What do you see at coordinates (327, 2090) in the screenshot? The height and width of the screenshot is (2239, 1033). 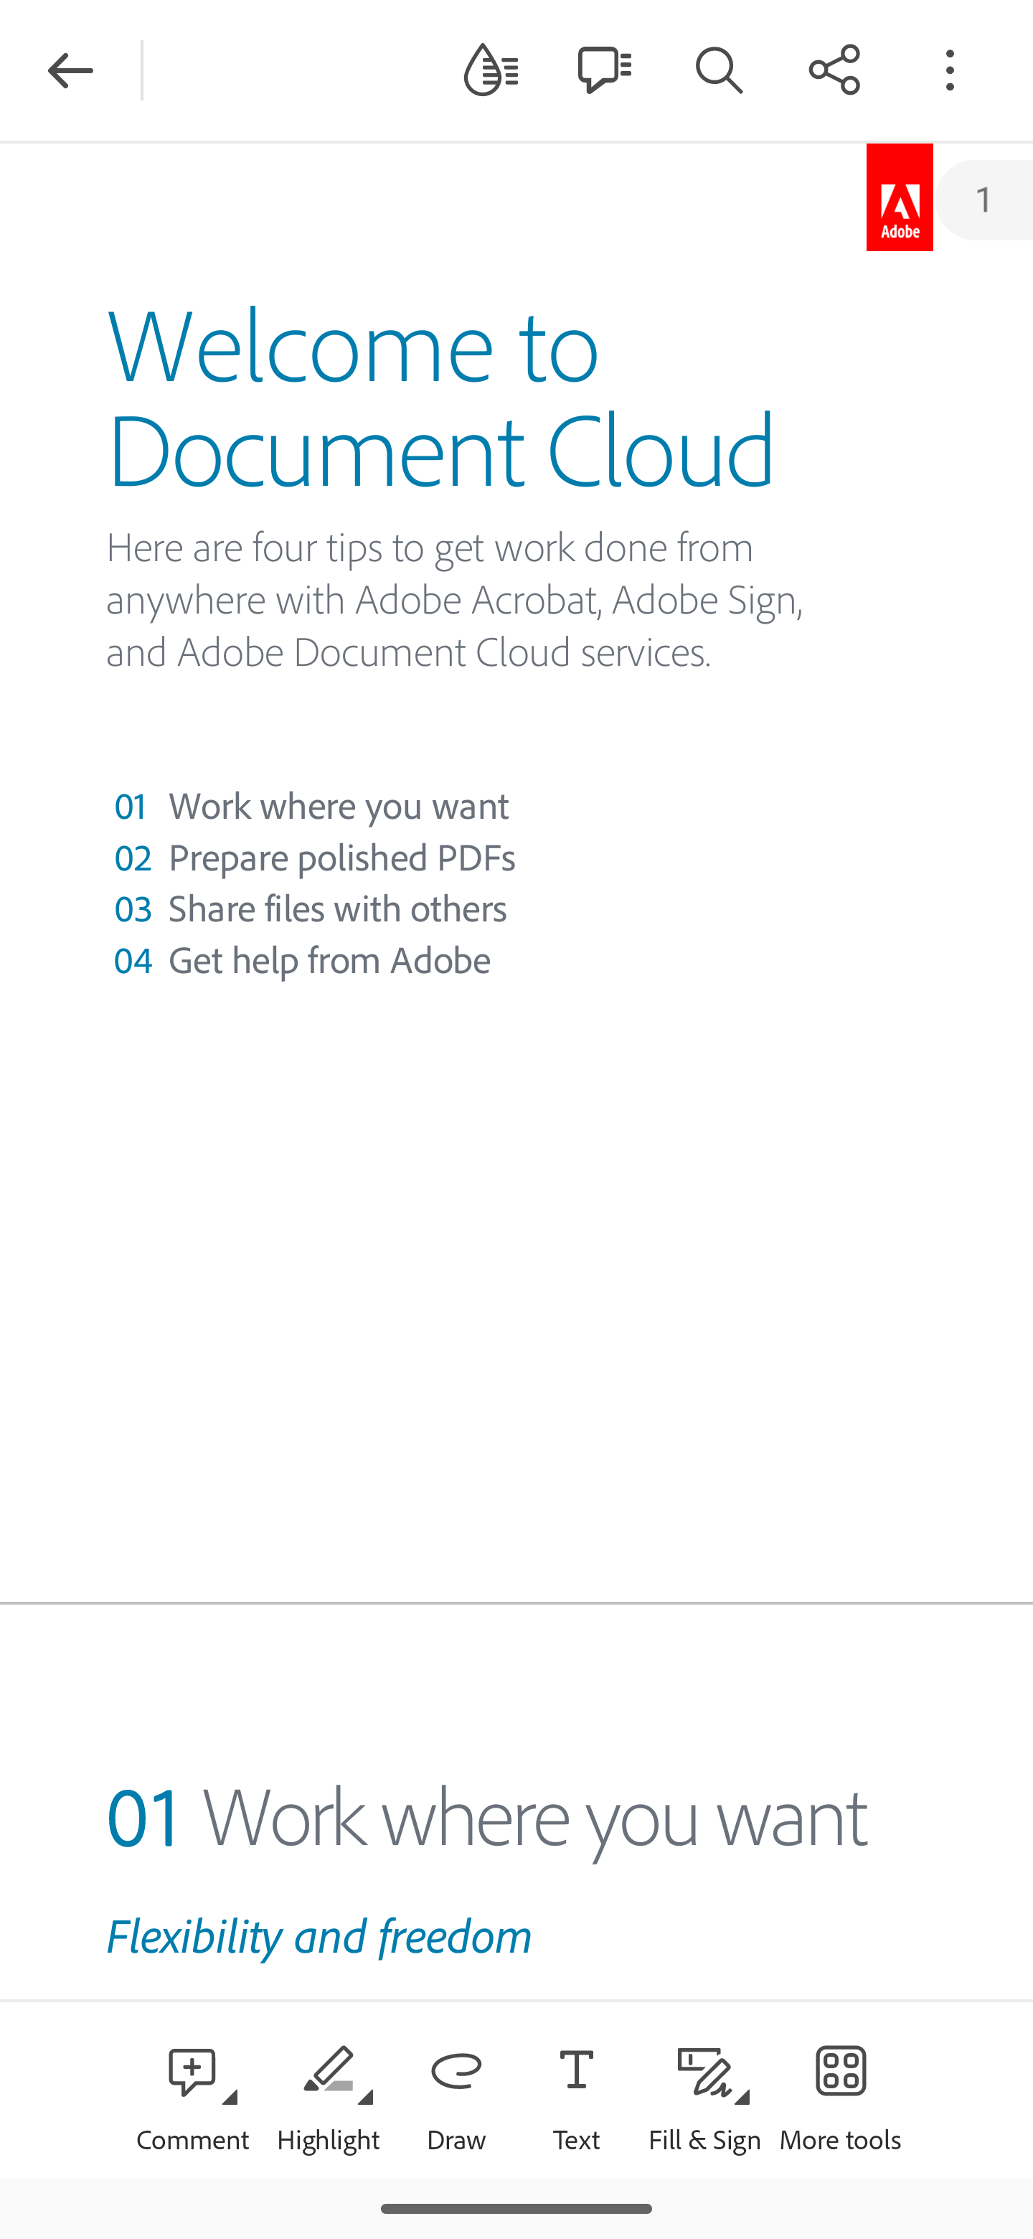 I see `Highlight` at bounding box center [327, 2090].